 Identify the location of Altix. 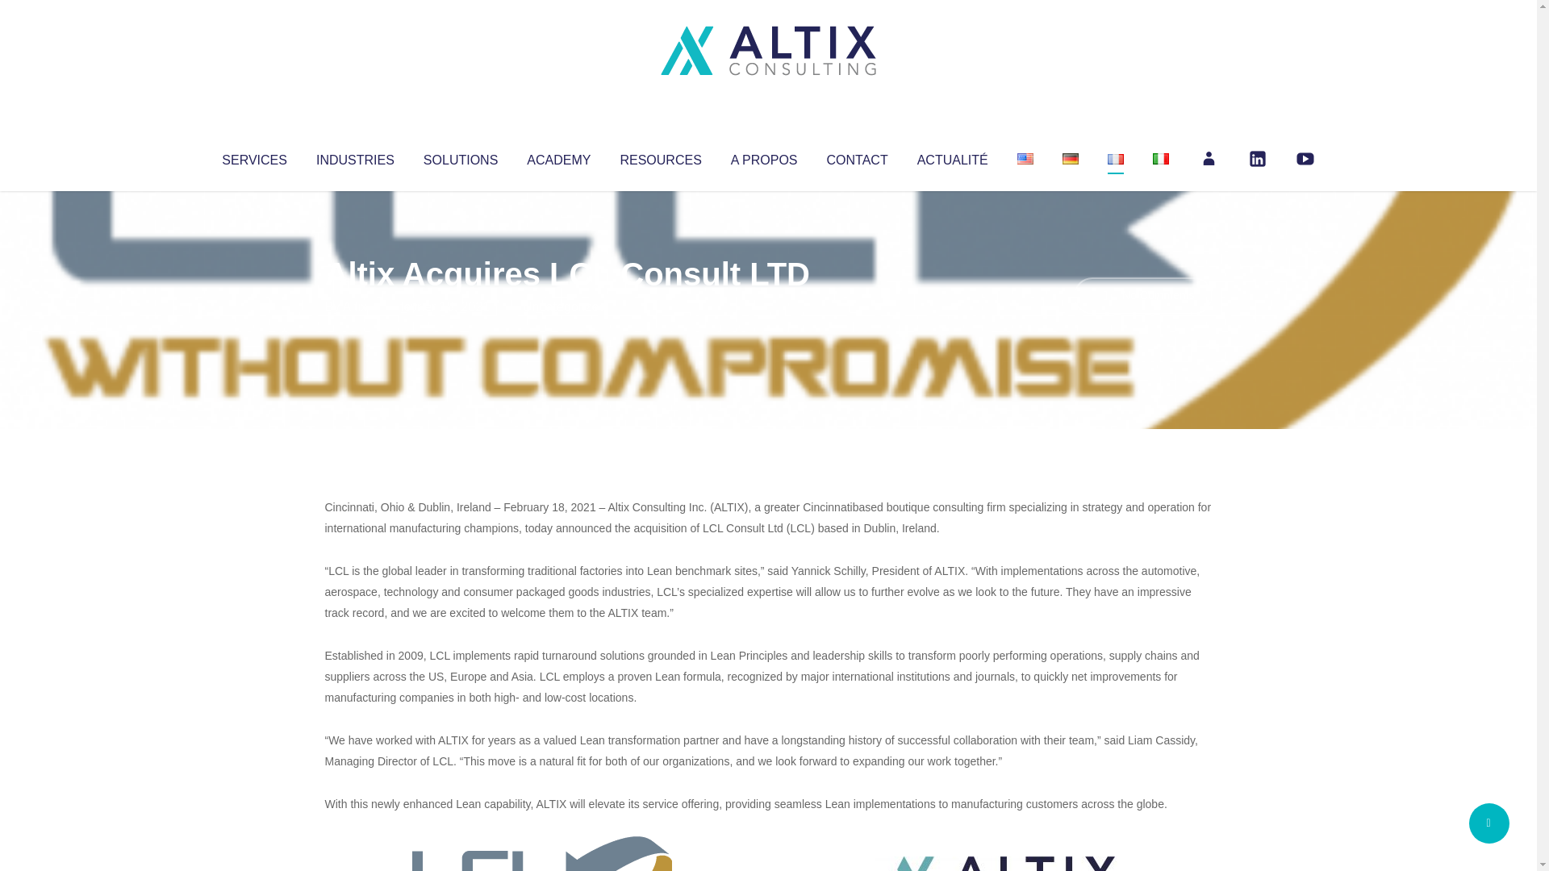
(355, 306).